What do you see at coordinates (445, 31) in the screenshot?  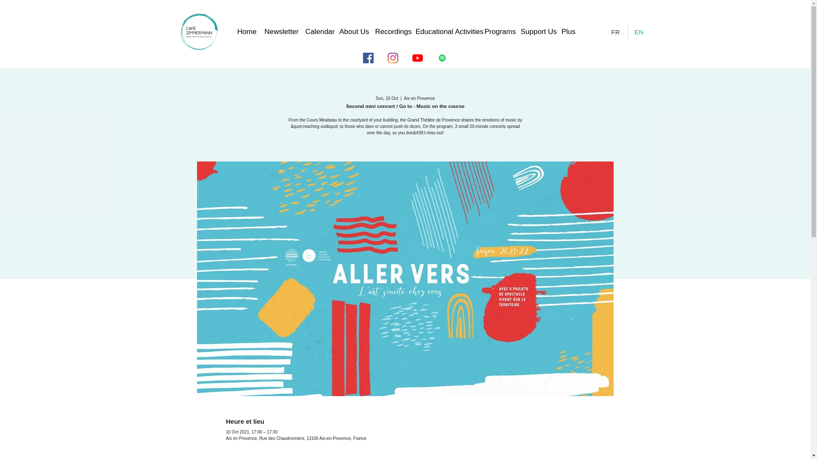 I see `Educational Activities` at bounding box center [445, 31].